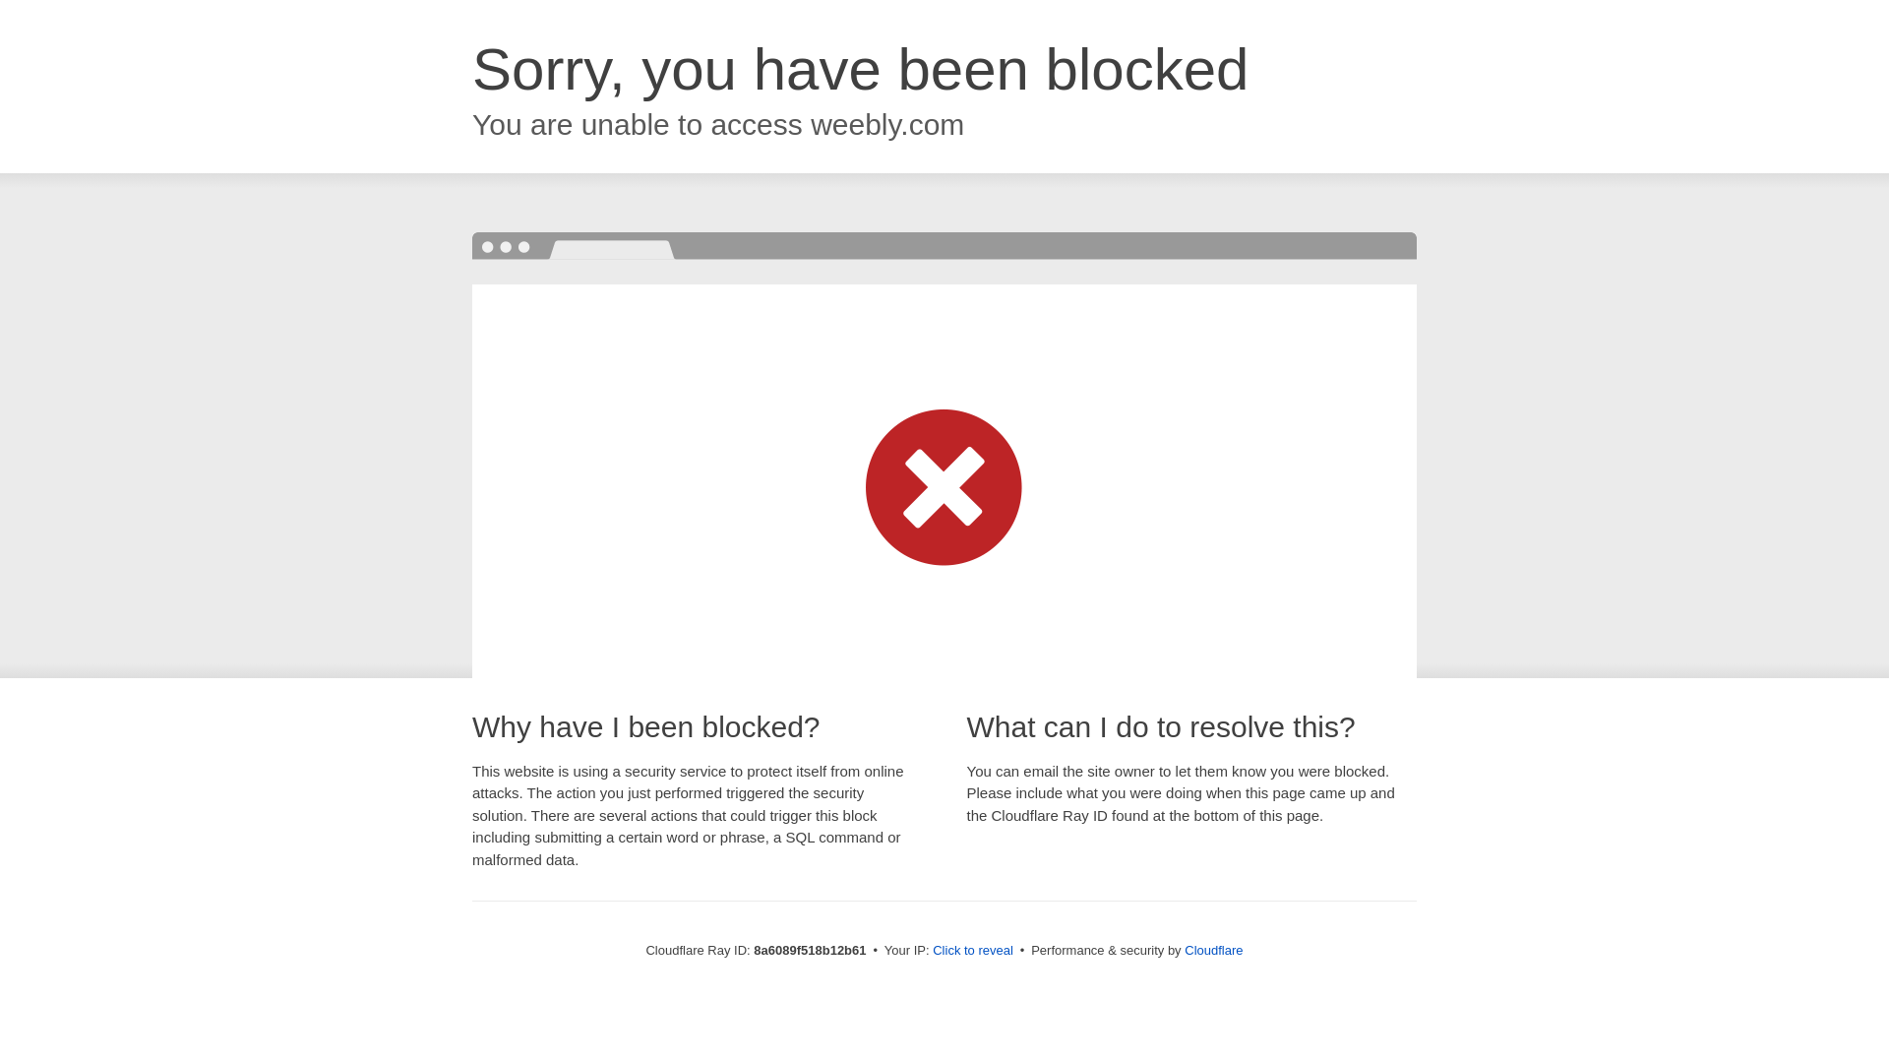 The image size is (1889, 1063). Describe the element at coordinates (972, 951) in the screenshot. I see `Click to reveal` at that location.